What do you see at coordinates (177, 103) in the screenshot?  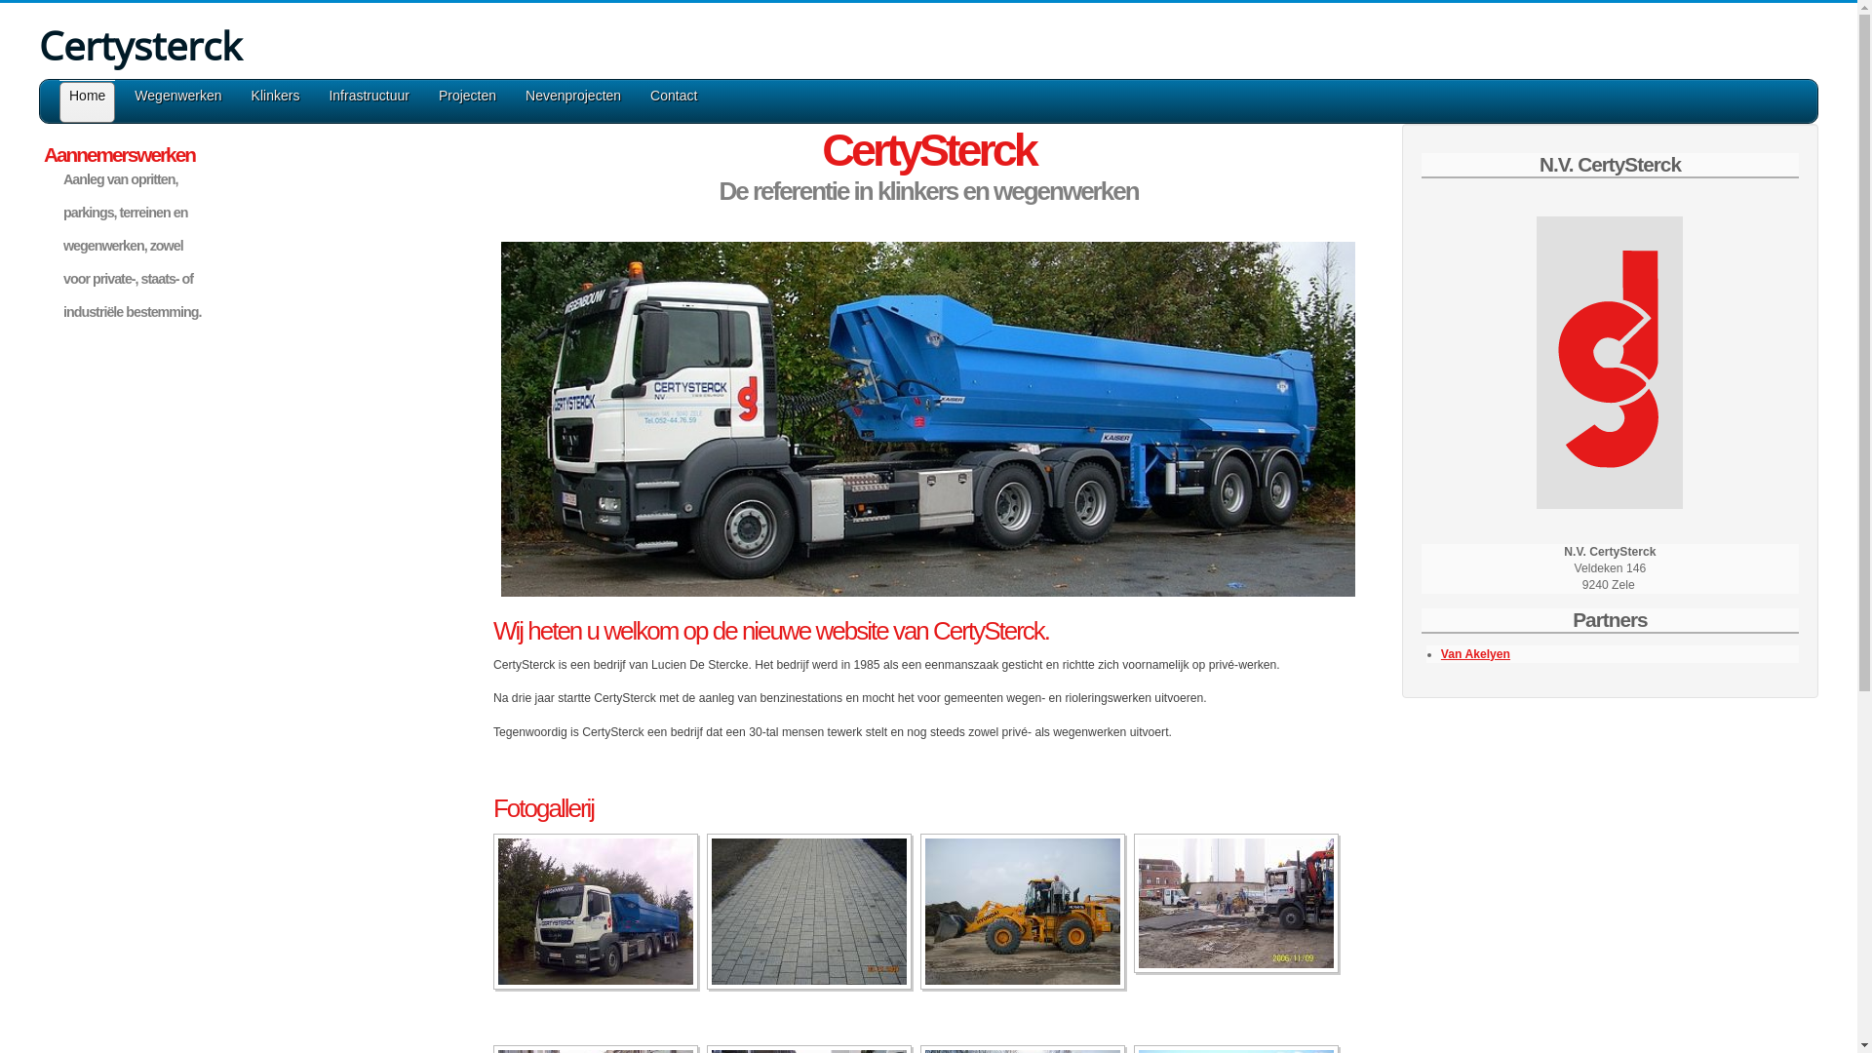 I see `Wegenwerken` at bounding box center [177, 103].